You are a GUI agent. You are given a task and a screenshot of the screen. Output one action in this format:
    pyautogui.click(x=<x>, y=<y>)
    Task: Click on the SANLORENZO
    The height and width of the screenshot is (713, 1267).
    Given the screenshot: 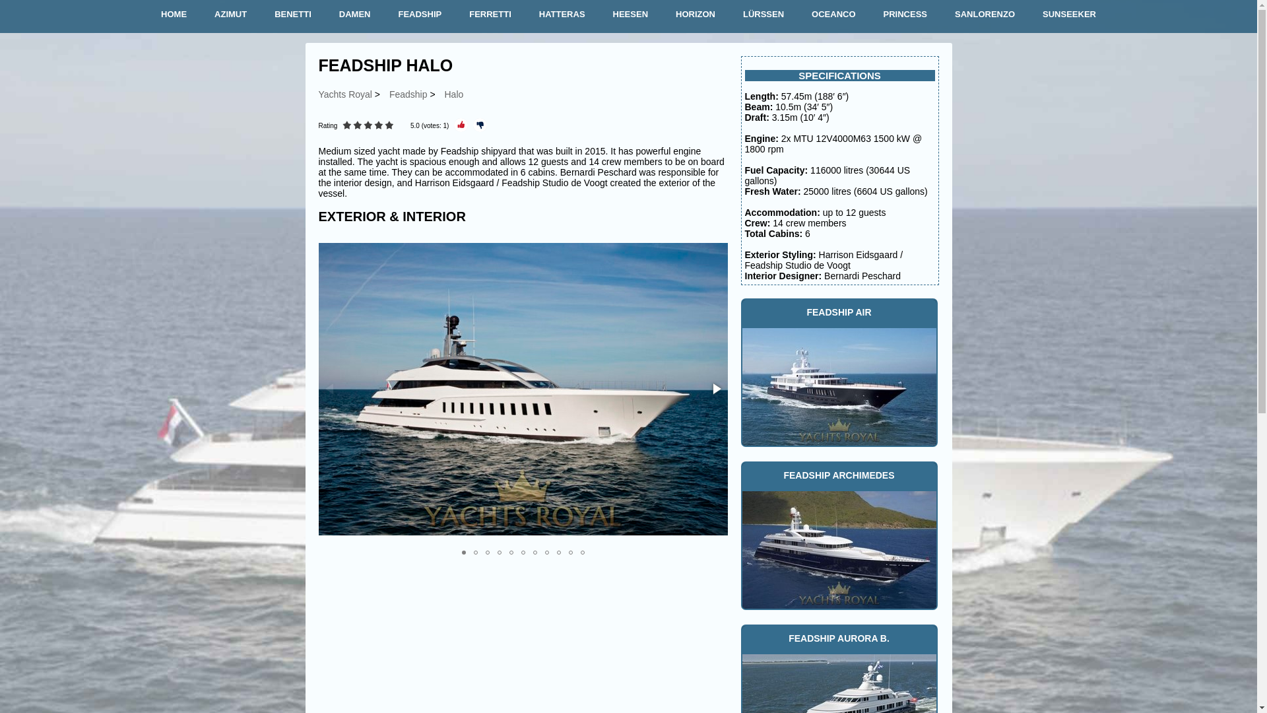 What is the action you would take?
    pyautogui.click(x=985, y=15)
    